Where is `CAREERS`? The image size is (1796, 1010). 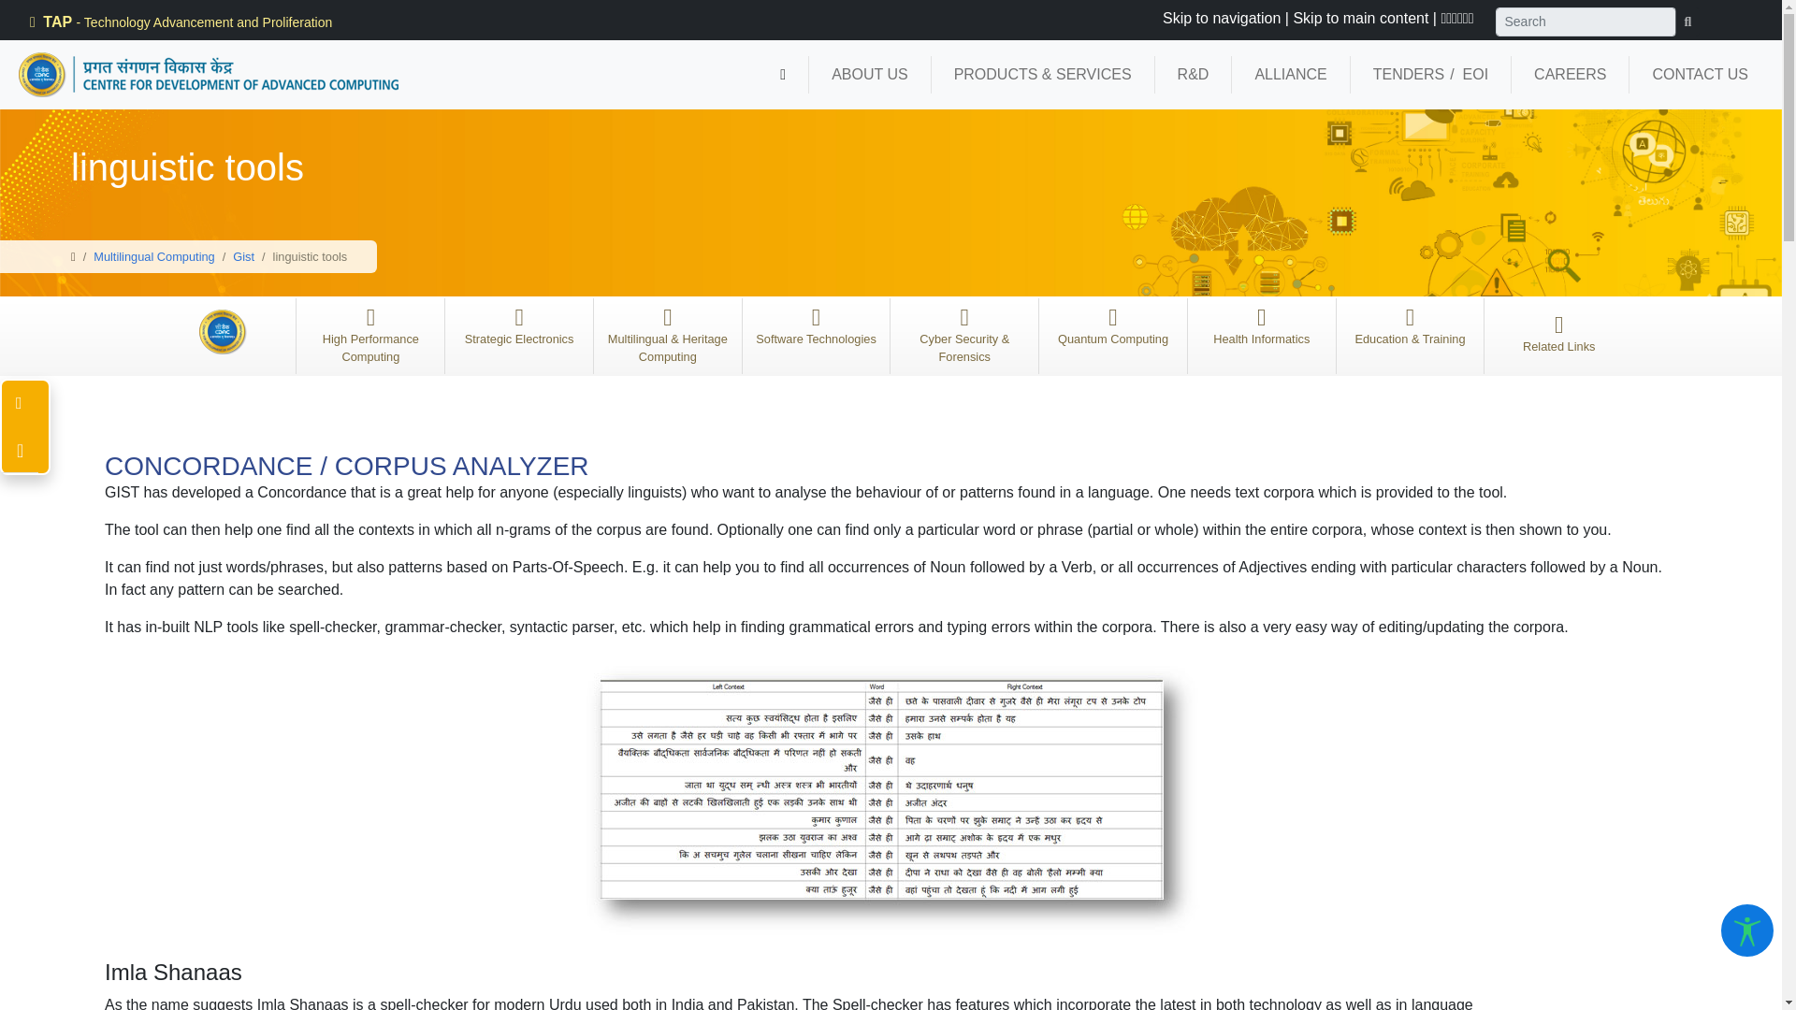 CAREERS is located at coordinates (1570, 75).